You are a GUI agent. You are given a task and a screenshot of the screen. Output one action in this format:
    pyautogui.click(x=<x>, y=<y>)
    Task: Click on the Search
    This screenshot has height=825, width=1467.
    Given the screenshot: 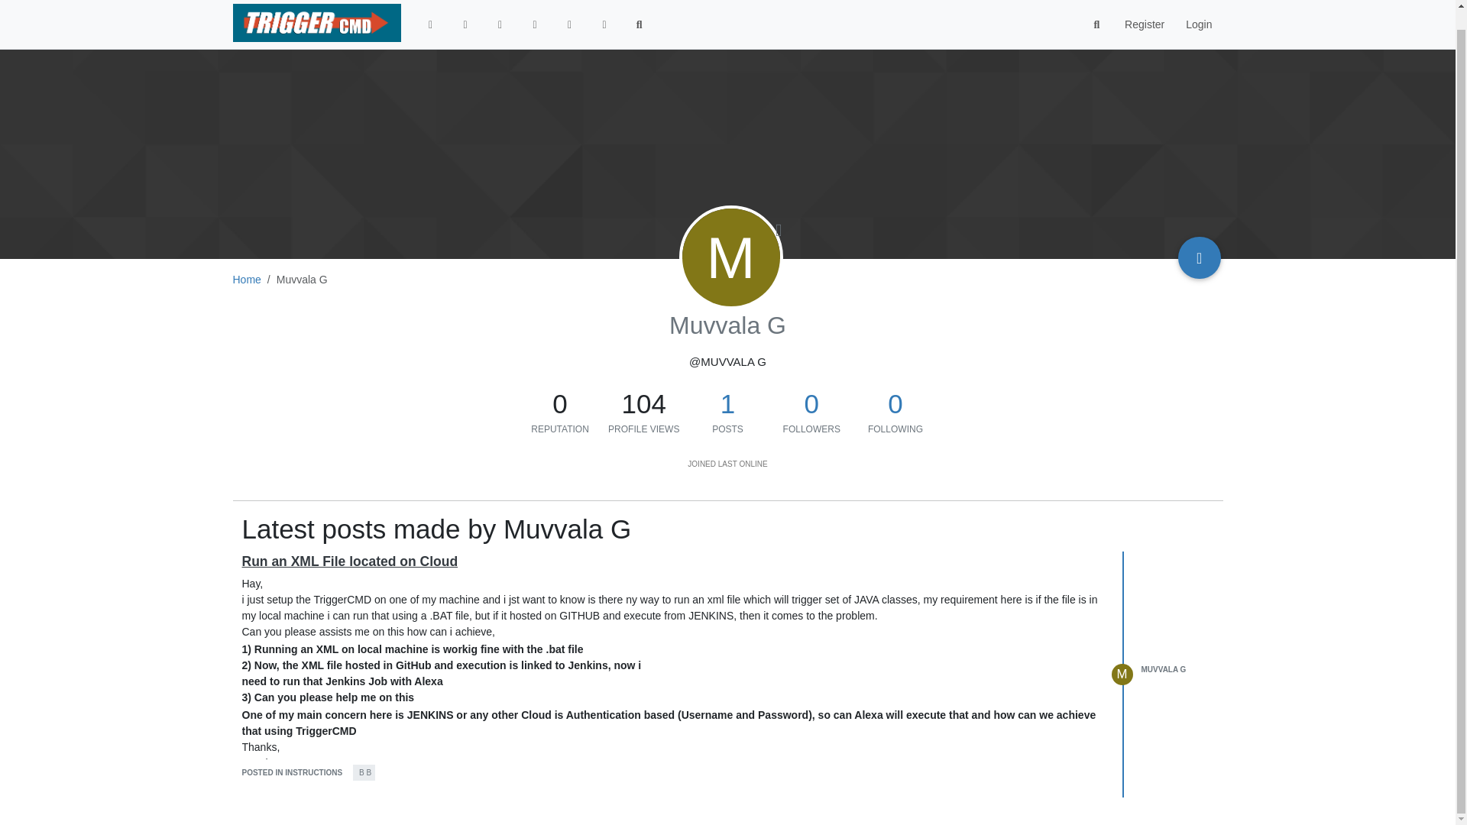 What is the action you would take?
    pyautogui.click(x=640, y=9)
    